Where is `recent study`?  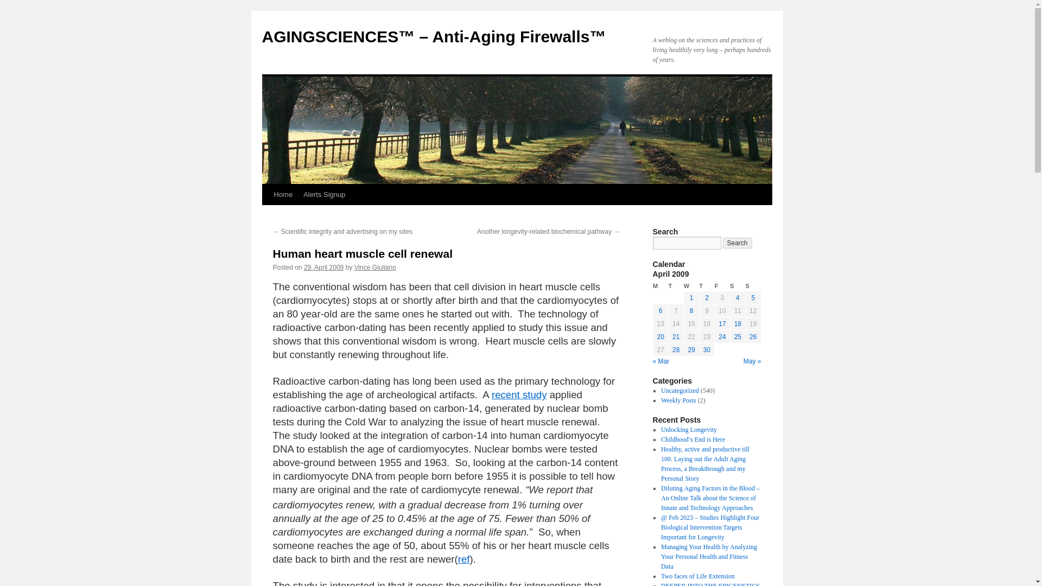 recent study is located at coordinates (519, 394).